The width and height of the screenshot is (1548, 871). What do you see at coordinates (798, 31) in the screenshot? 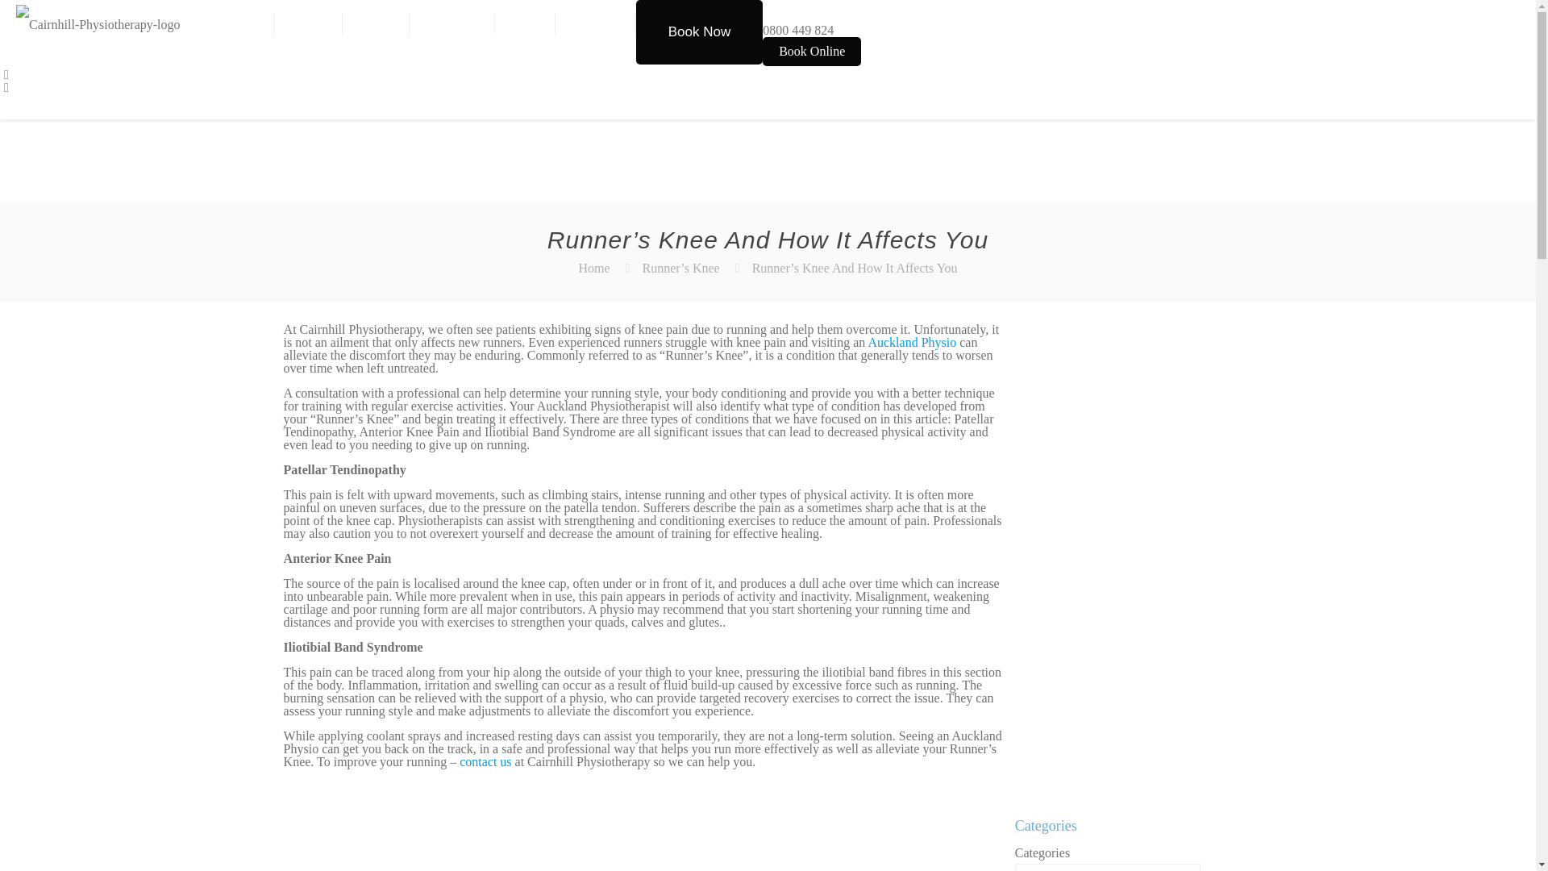
I see `0800 449 824` at bounding box center [798, 31].